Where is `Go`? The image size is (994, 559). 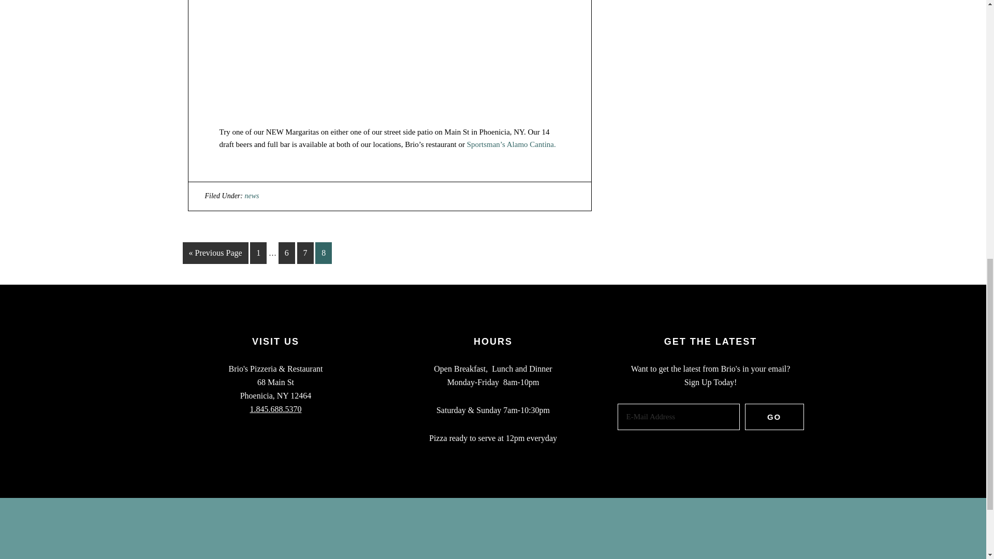
Go is located at coordinates (774, 416).